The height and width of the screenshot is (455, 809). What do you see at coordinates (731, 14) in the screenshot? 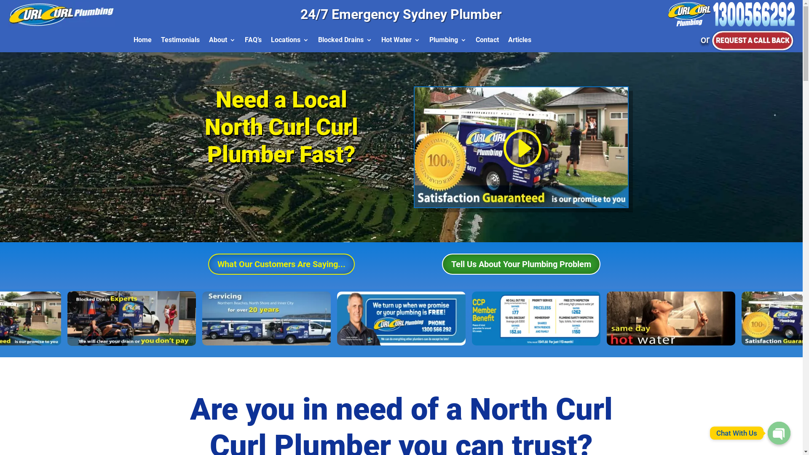
I see `Tap To Call 1300566292` at bounding box center [731, 14].